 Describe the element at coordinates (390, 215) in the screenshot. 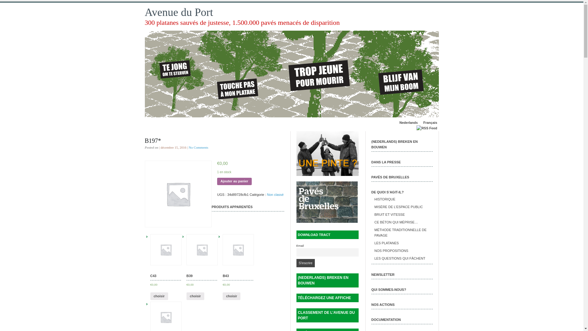

I see `BRUIT ET VITESSE` at that location.